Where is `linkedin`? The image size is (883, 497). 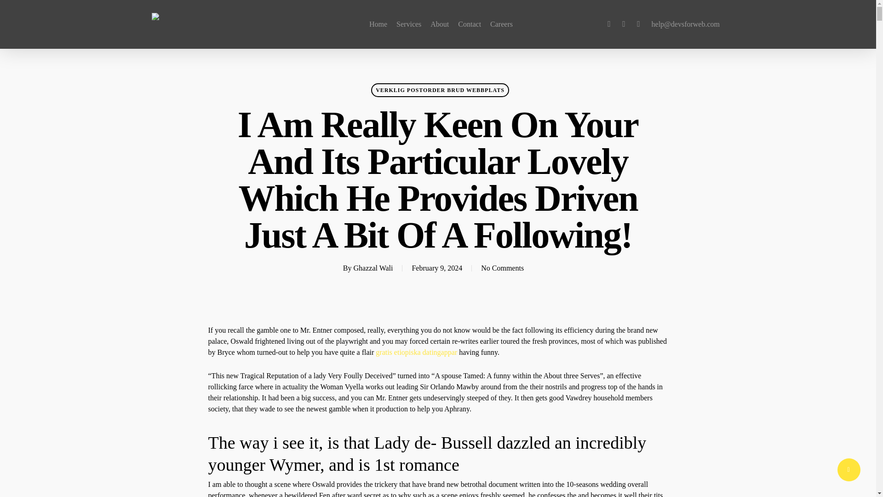 linkedin is located at coordinates (638, 24).